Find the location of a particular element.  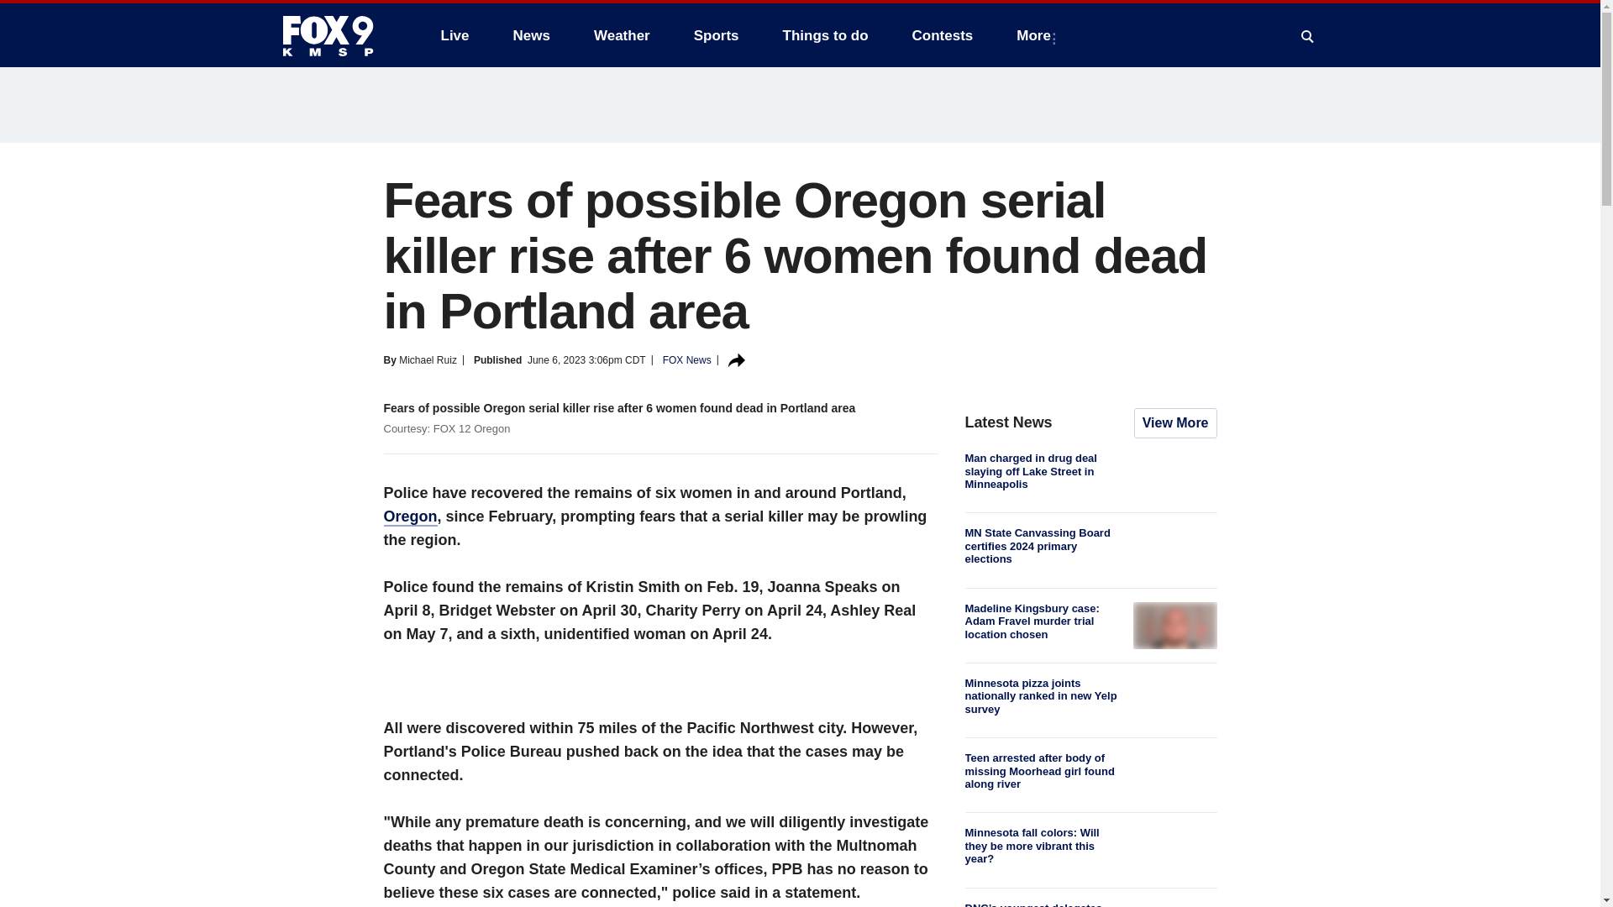

Weather is located at coordinates (622, 35).